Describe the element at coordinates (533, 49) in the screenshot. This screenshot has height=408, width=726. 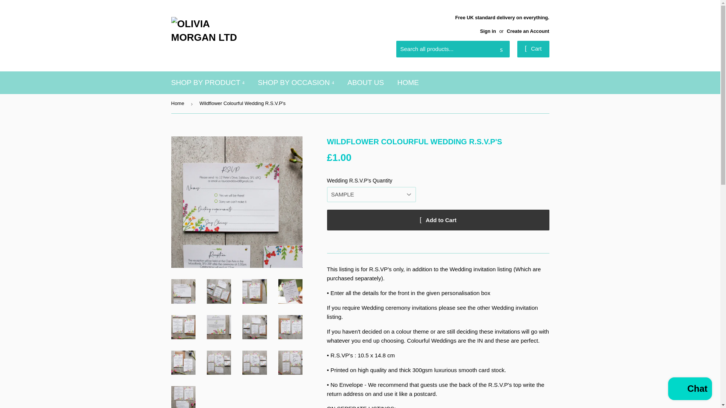
I see `Cart` at that location.